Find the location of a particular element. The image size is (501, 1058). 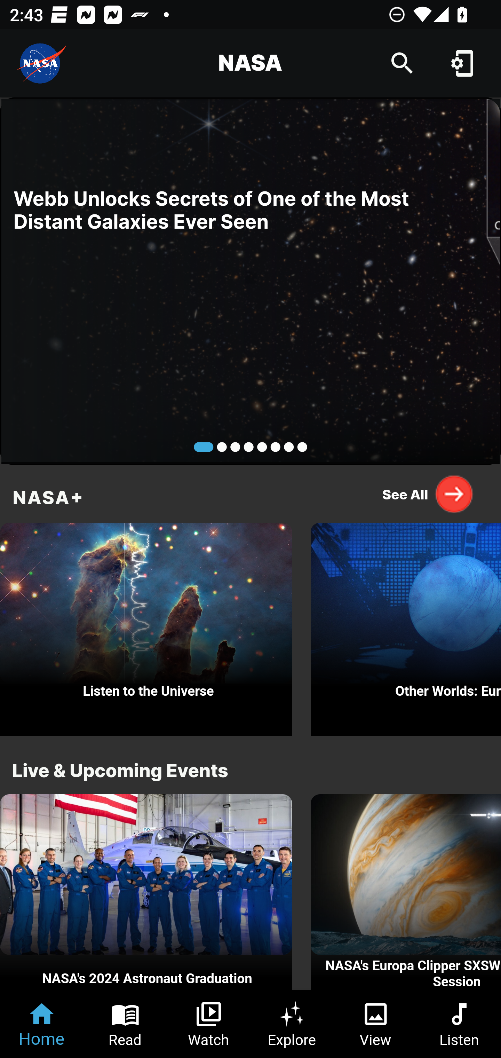

Home
Tab 1 of 6 is located at coordinates (42, 1024).